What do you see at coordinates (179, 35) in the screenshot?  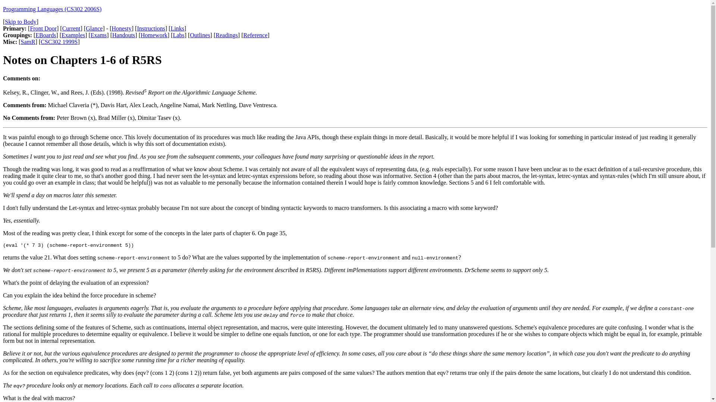 I see `Labs` at bounding box center [179, 35].